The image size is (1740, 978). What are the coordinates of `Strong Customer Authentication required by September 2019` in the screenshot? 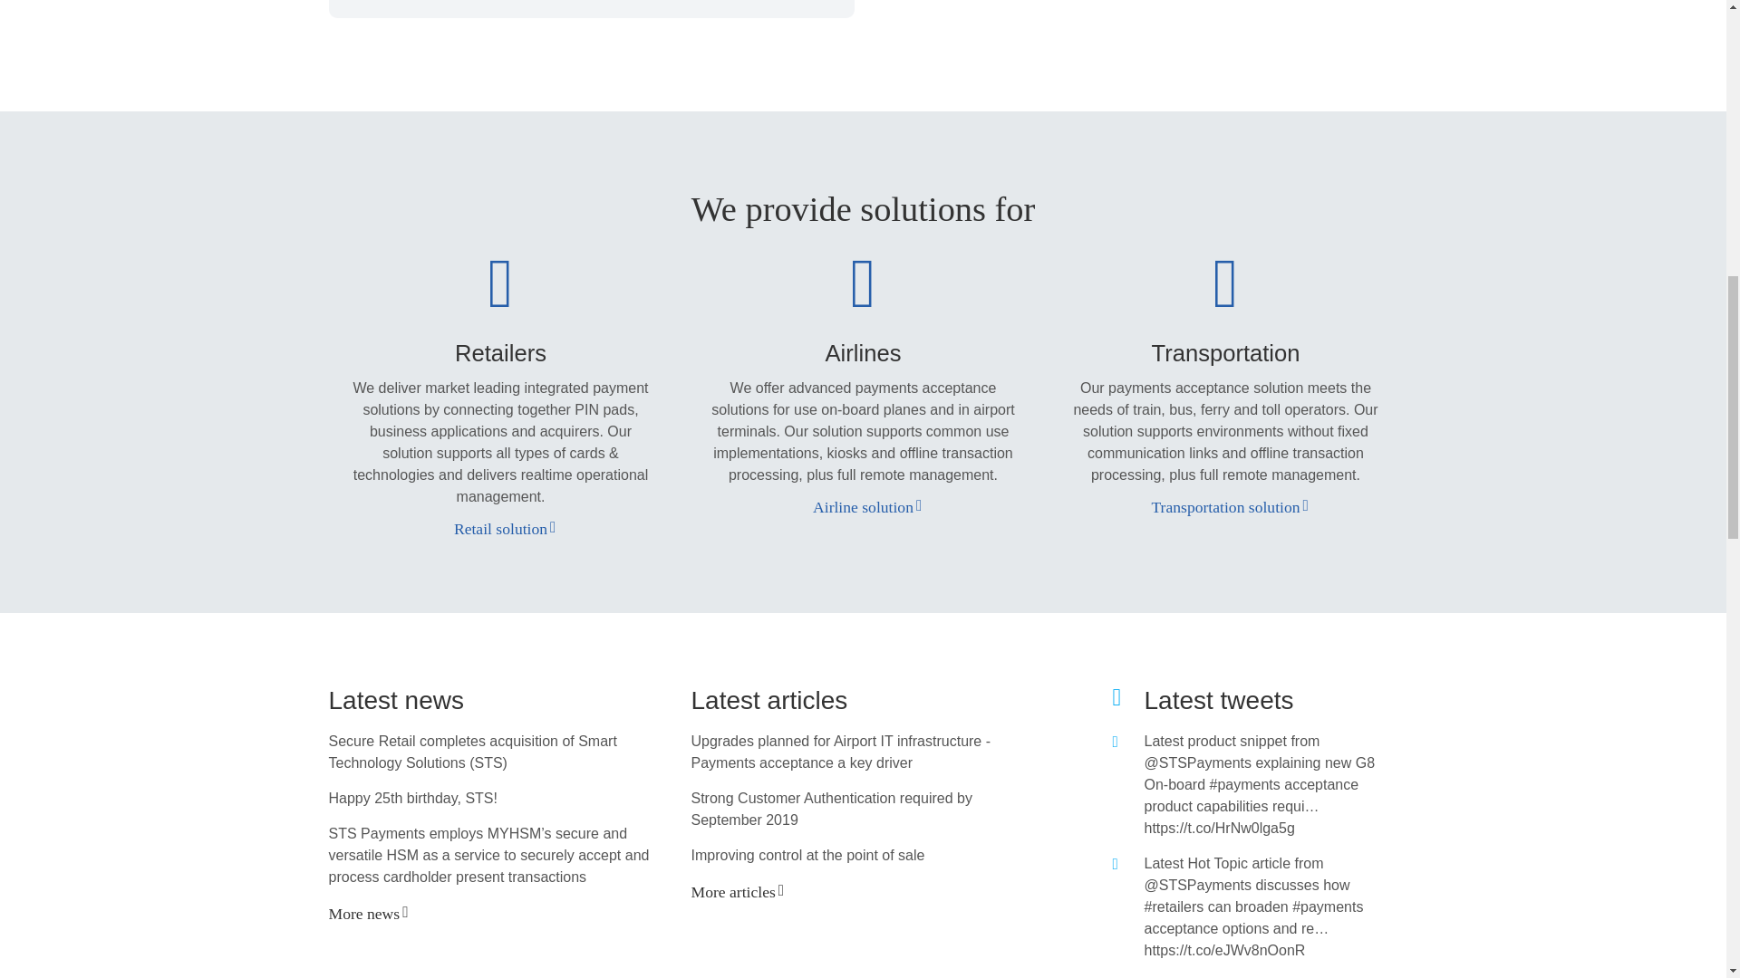 It's located at (830, 808).